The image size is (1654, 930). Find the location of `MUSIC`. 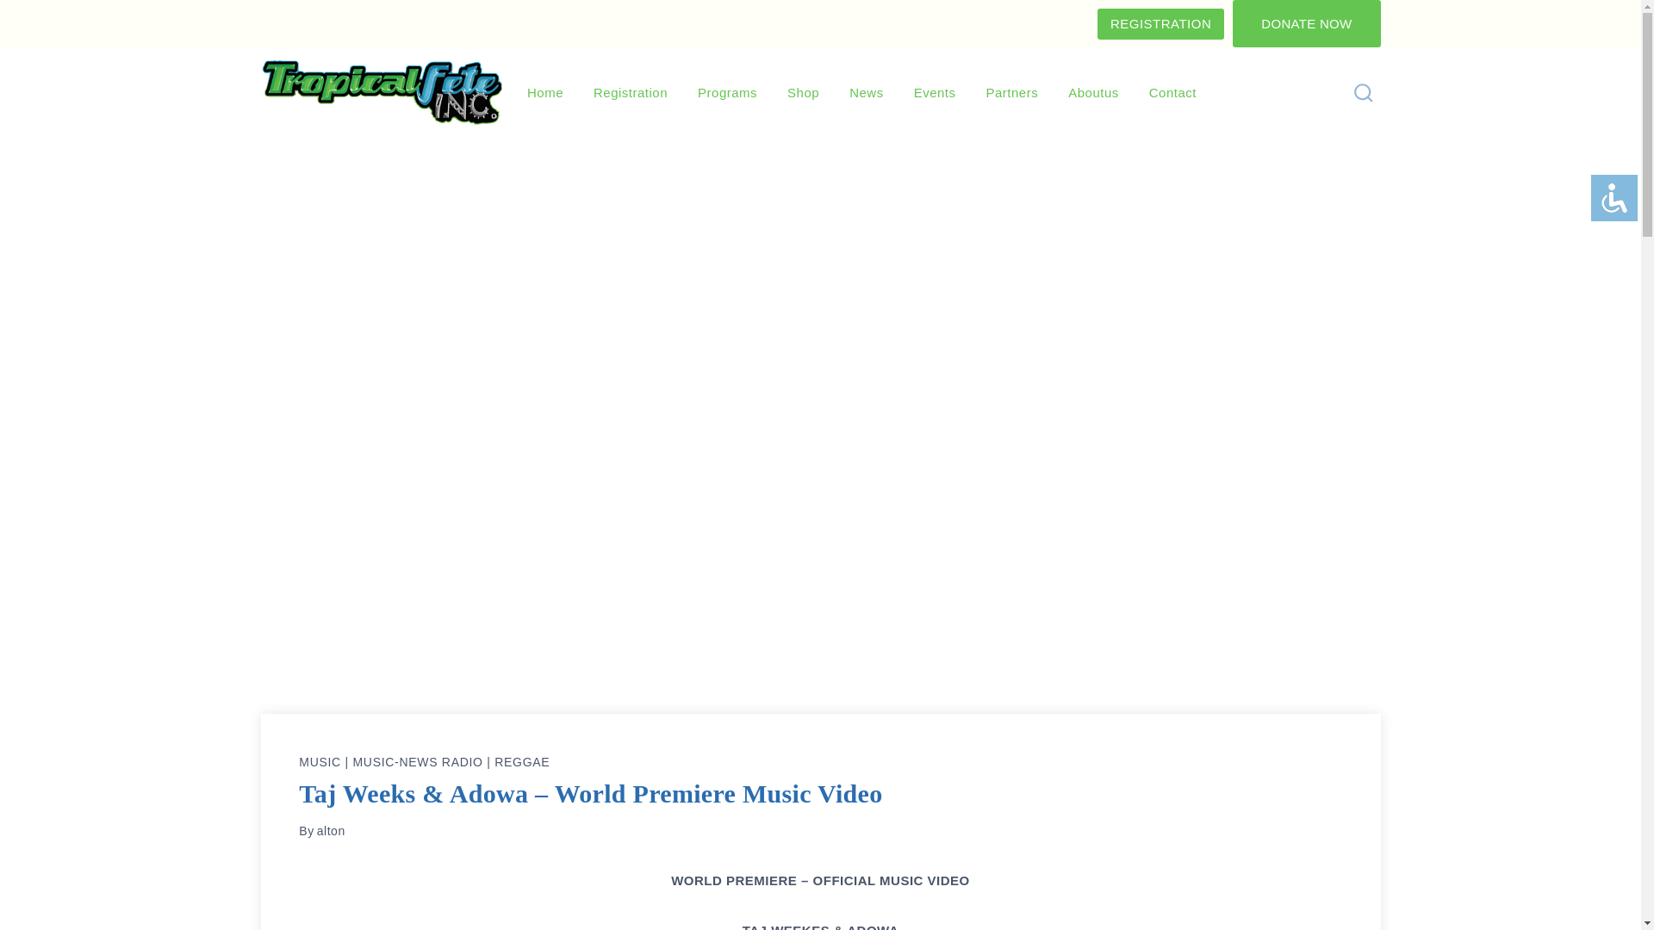

MUSIC is located at coordinates (320, 761).